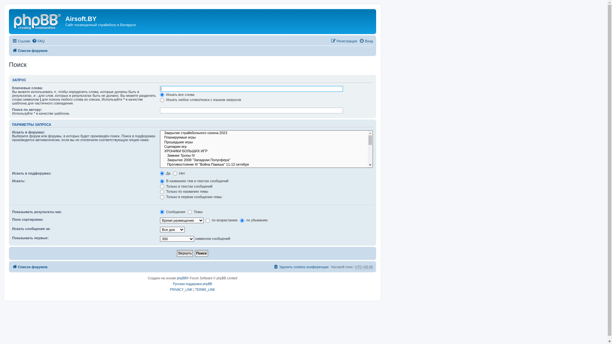  Describe the element at coordinates (182, 278) in the screenshot. I see `phpBB` at that location.